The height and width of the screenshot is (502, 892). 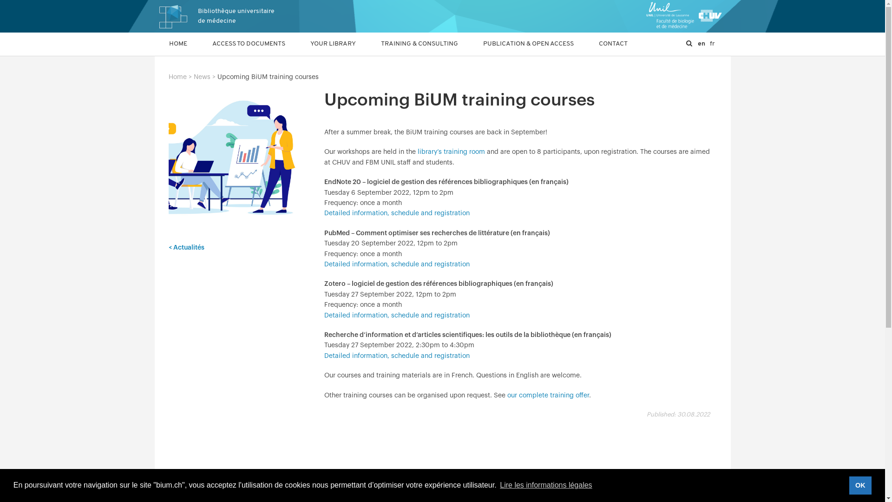 I want to click on News, so click(x=202, y=77).